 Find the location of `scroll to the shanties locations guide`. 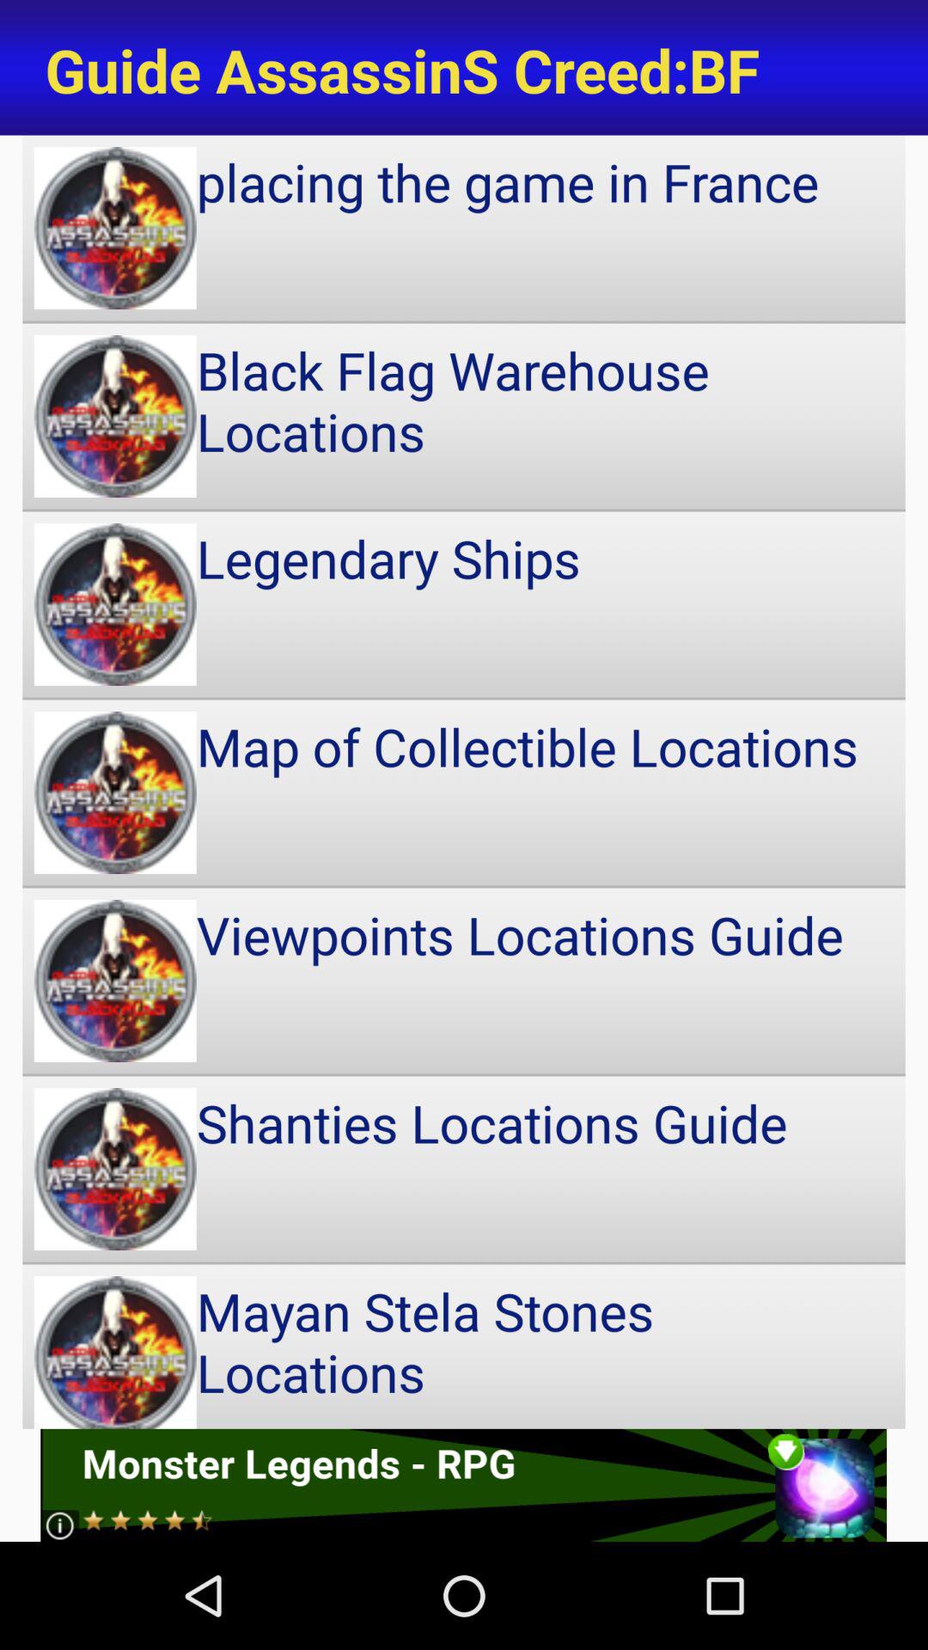

scroll to the shanties locations guide is located at coordinates (464, 1169).